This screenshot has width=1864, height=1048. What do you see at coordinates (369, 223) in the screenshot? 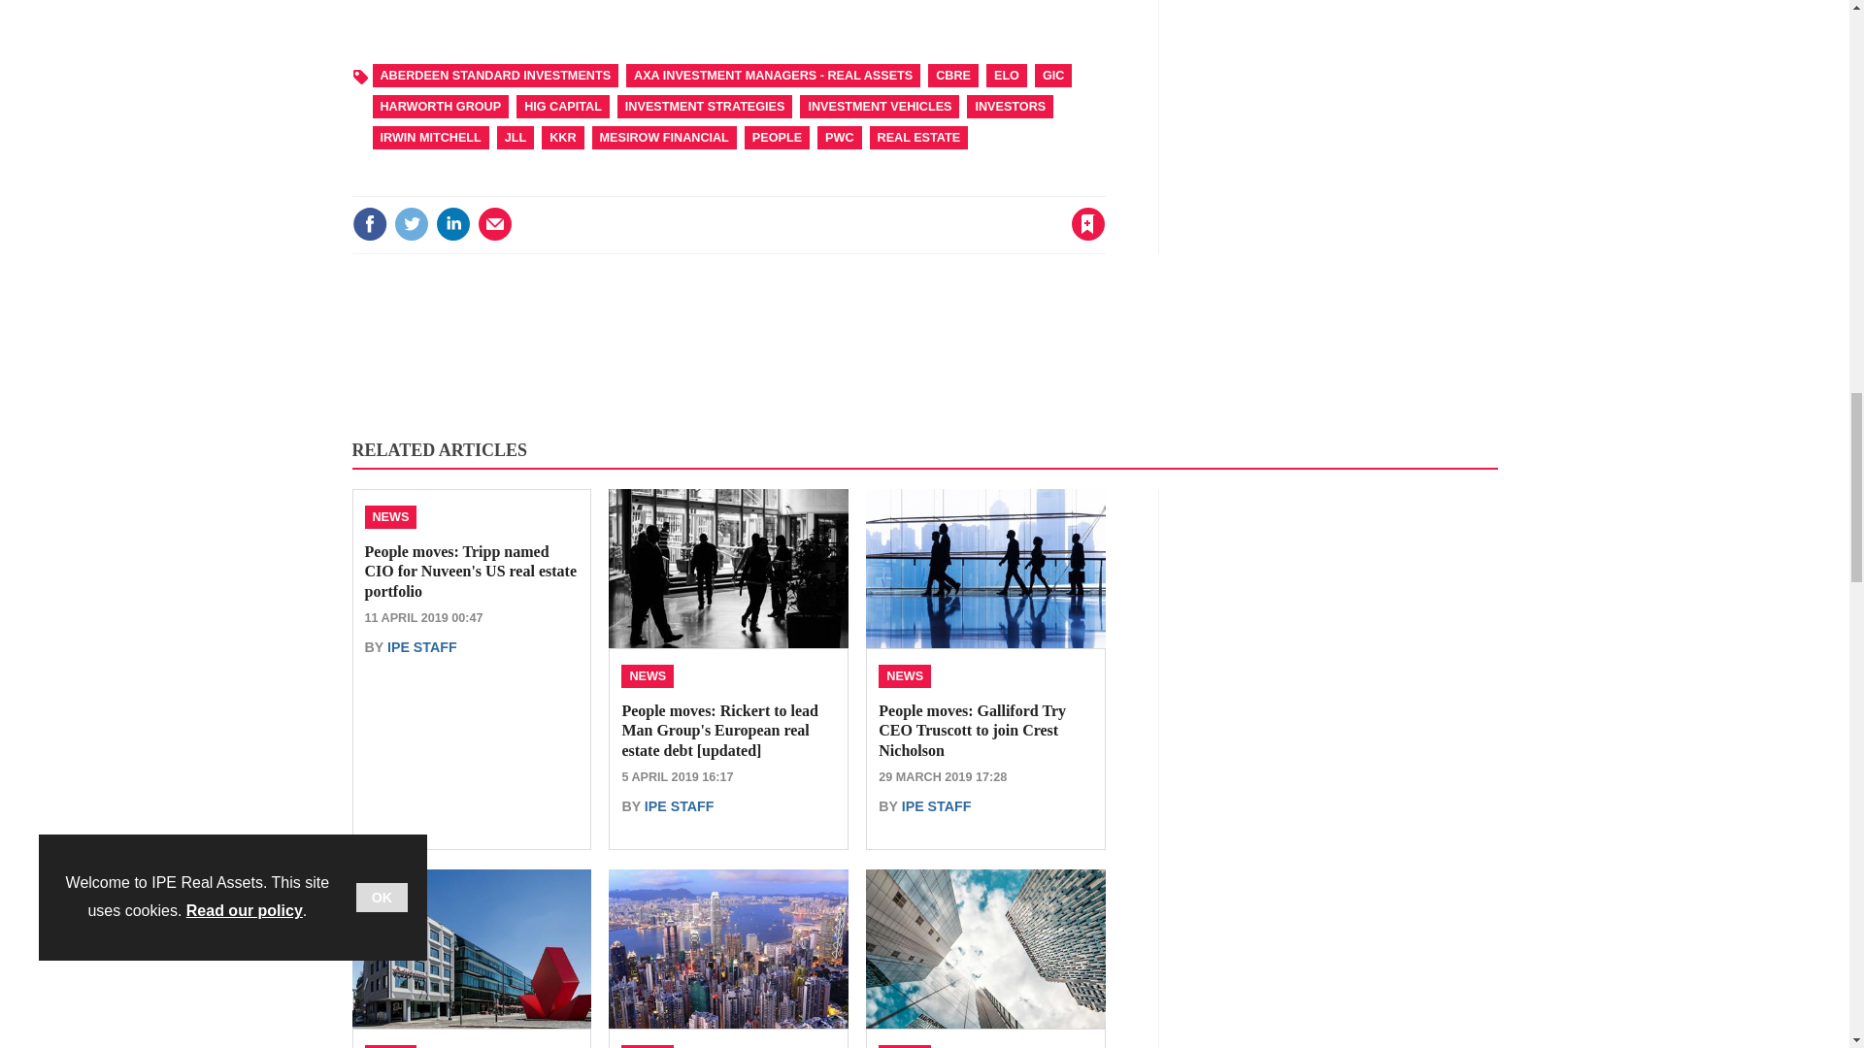
I see `Share this on Facebook` at bounding box center [369, 223].